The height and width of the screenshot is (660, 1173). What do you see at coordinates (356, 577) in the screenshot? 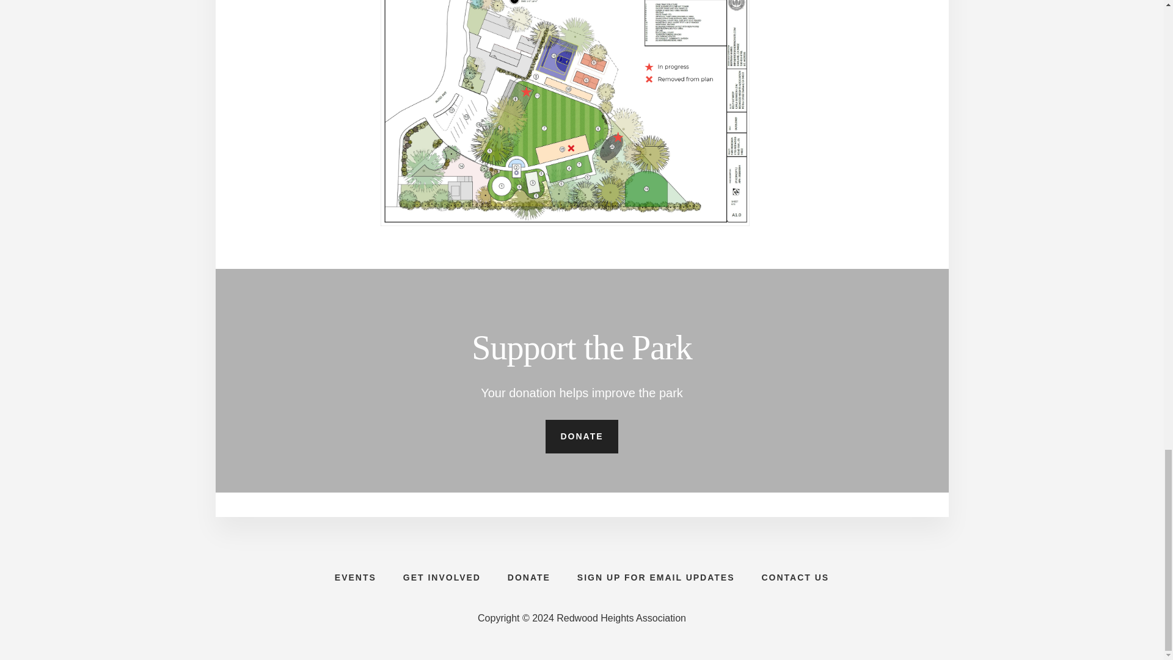
I see `EVENTS` at bounding box center [356, 577].